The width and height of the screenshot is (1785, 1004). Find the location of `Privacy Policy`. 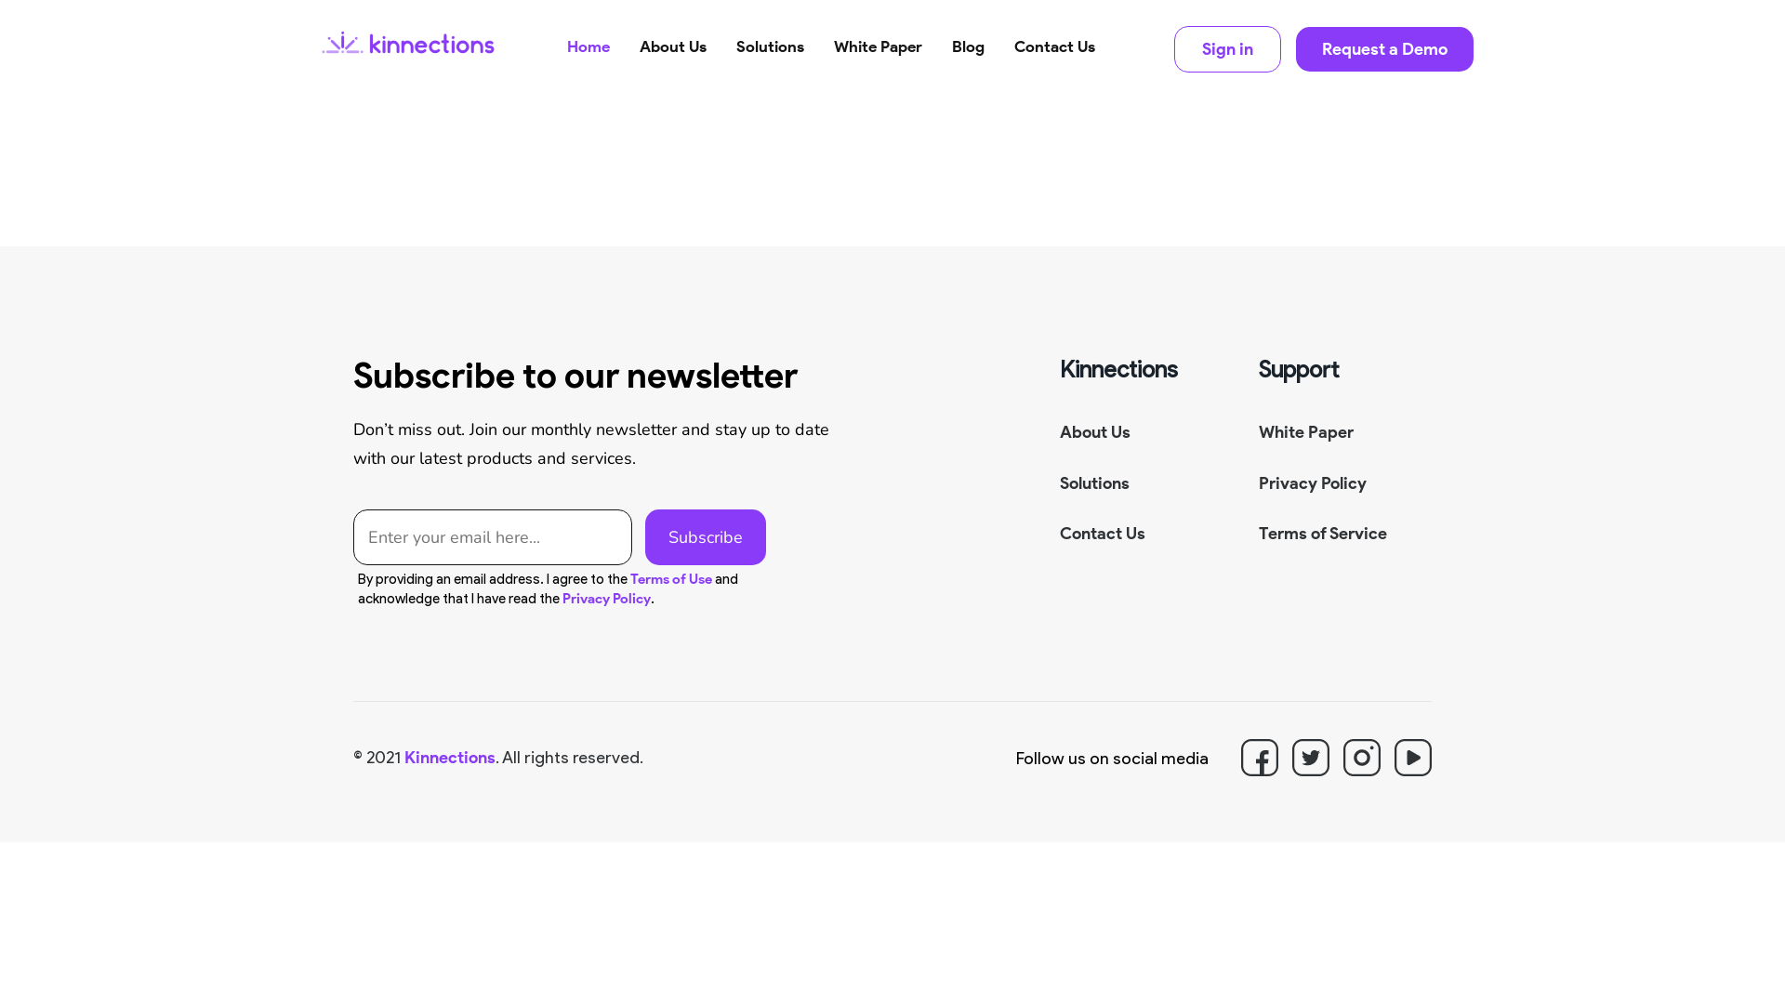

Privacy Policy is located at coordinates (606, 599).